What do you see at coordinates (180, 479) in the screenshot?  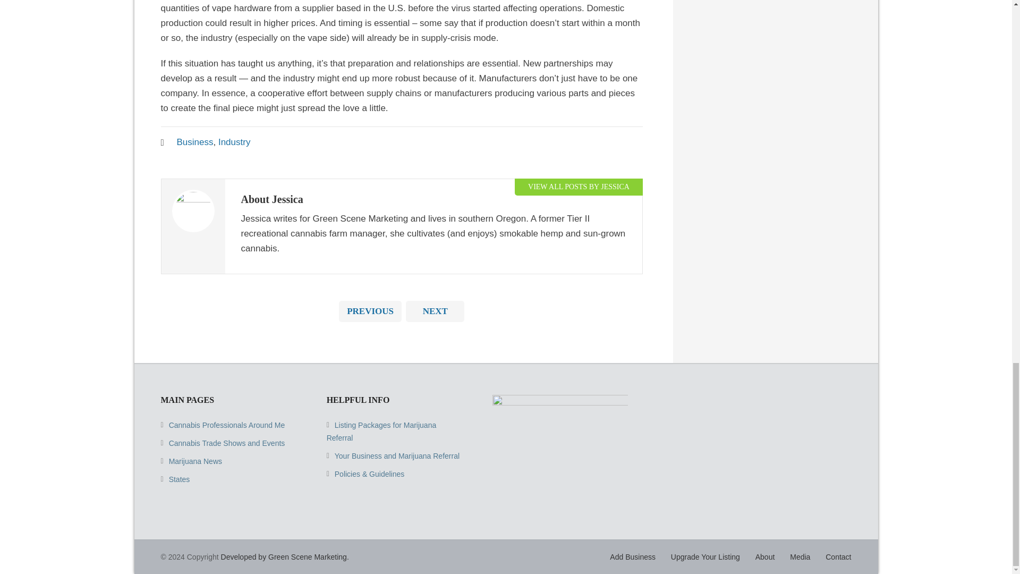 I see `States` at bounding box center [180, 479].